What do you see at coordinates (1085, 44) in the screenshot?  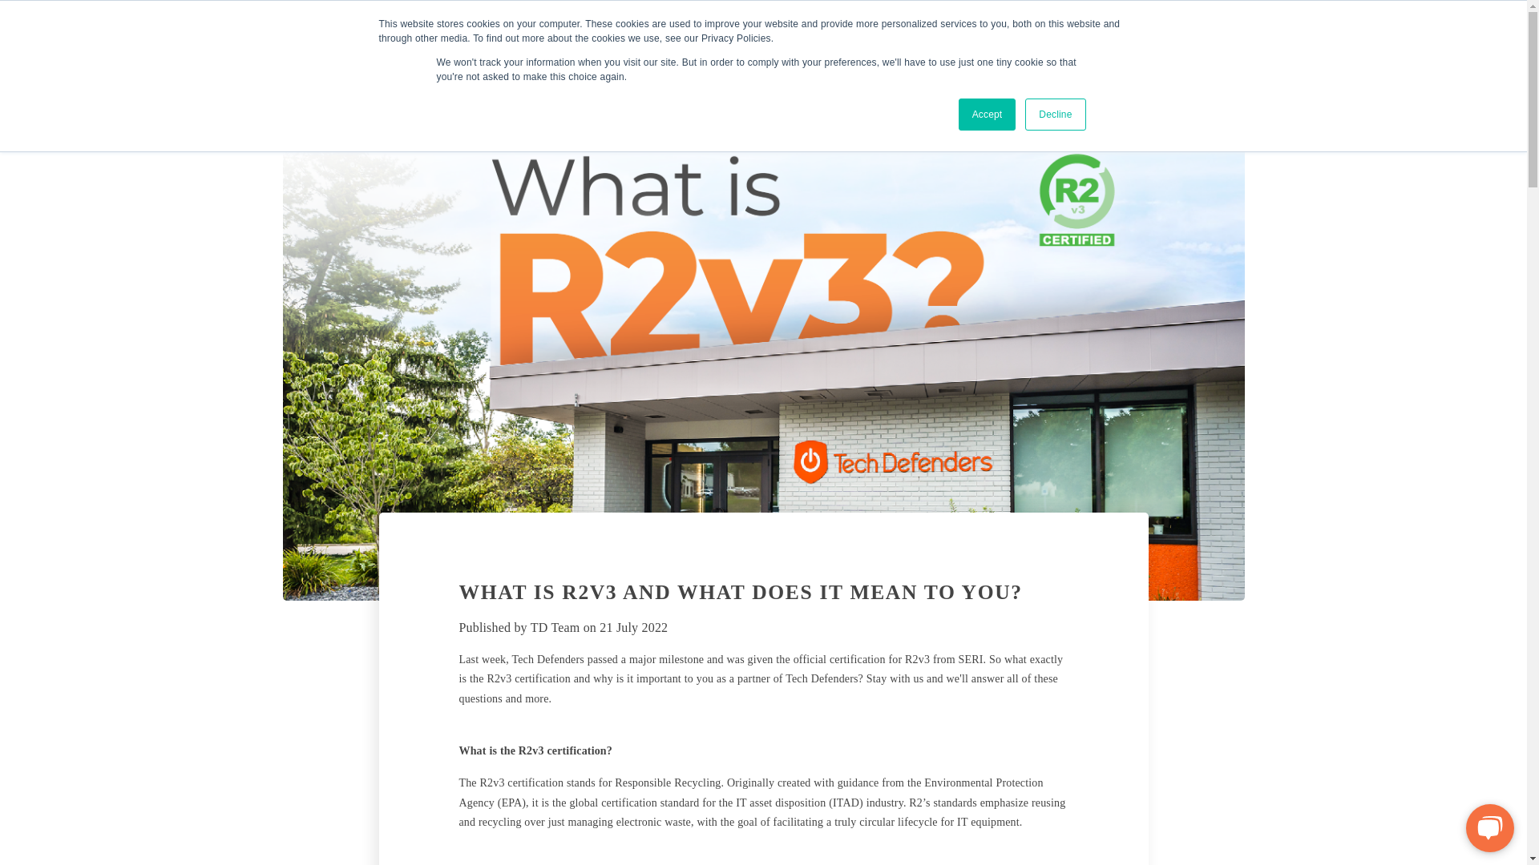 I see `Enterprise` at bounding box center [1085, 44].